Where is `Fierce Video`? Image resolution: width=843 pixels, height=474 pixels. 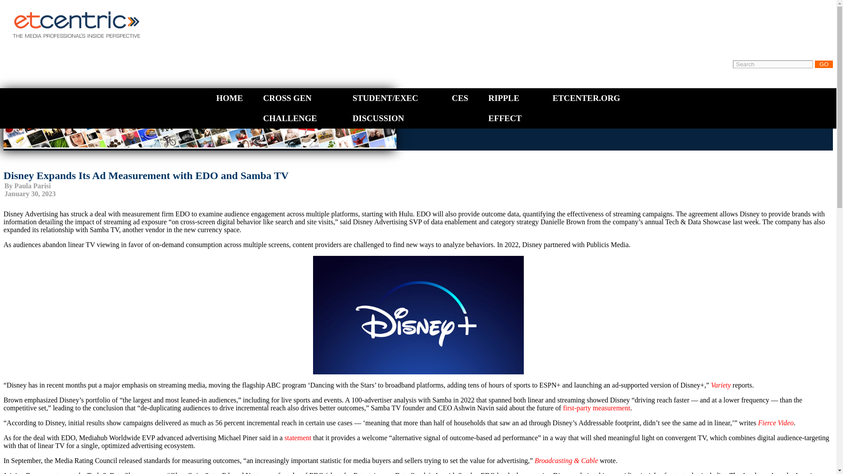 Fierce Video is located at coordinates (775, 423).